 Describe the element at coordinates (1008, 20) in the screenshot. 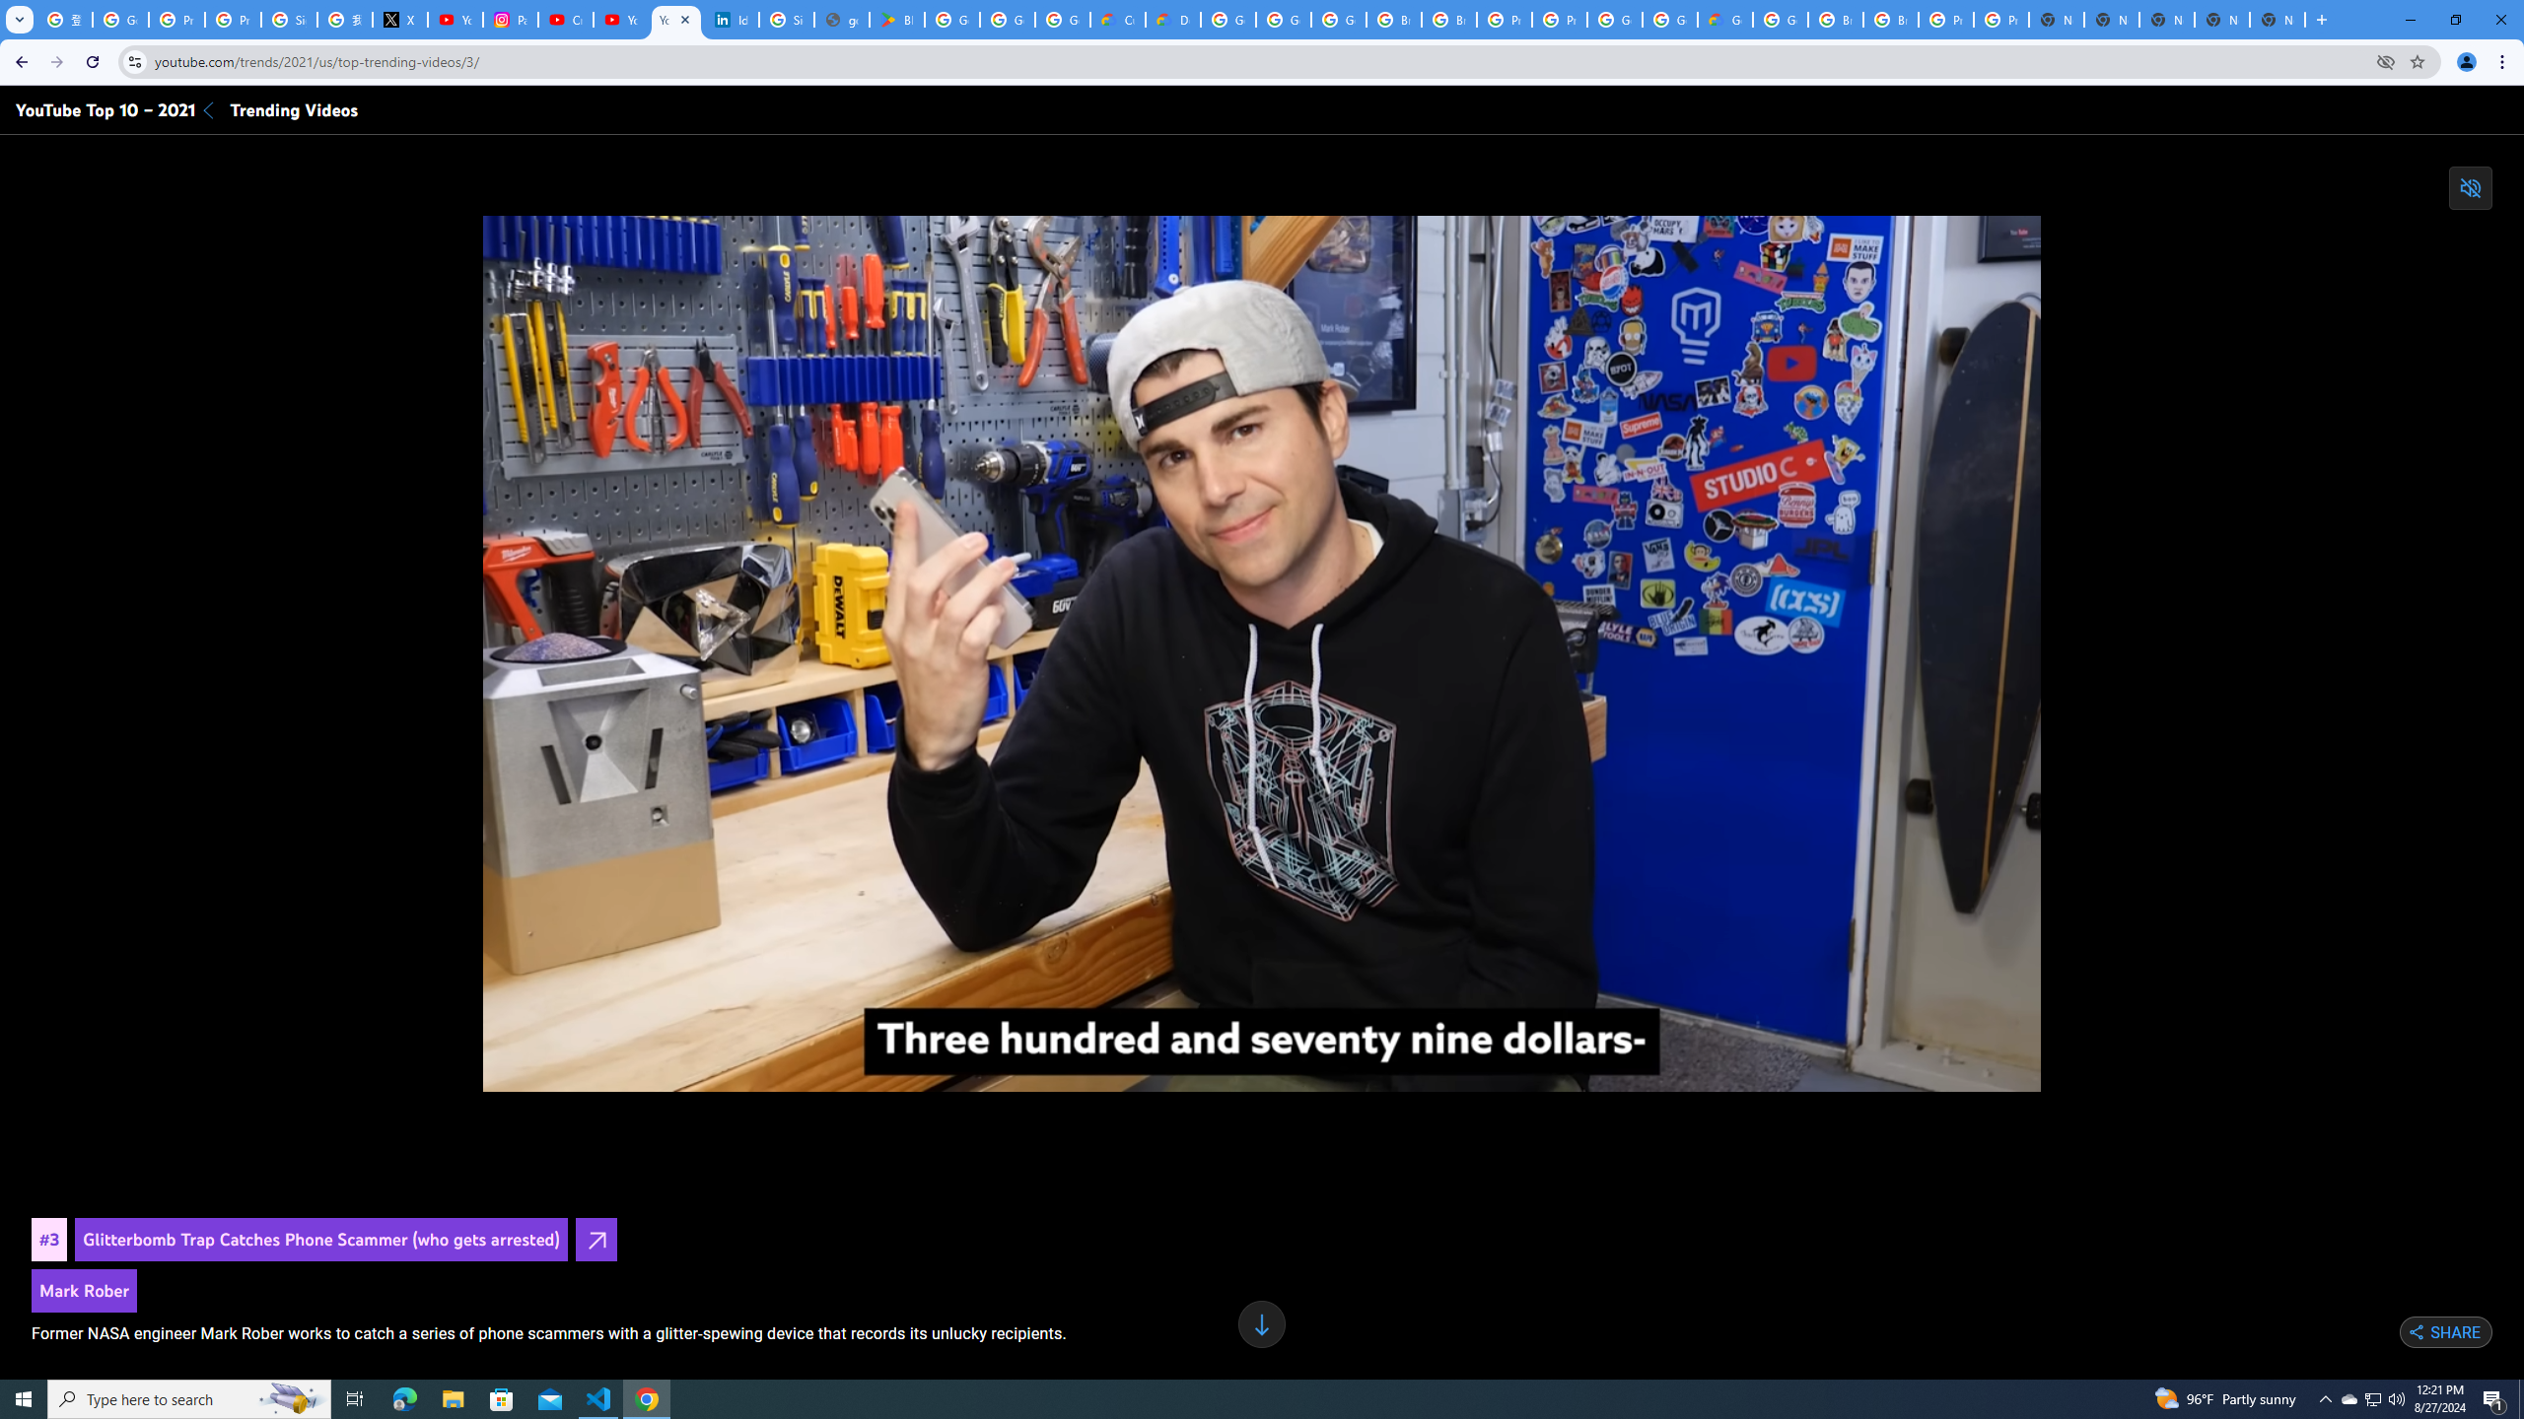

I see `Google Workspace - Specific Terms` at that location.